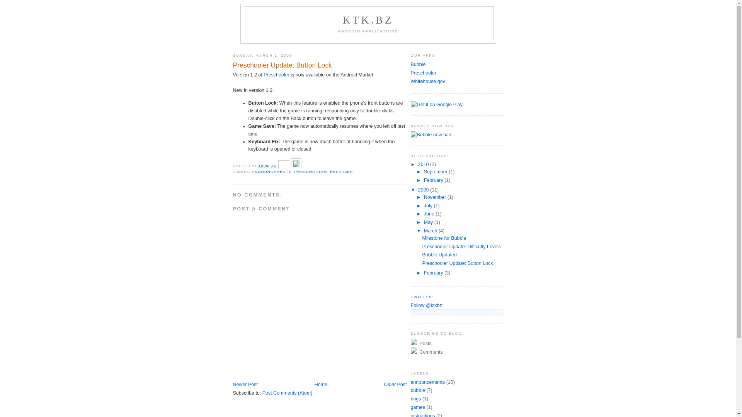  What do you see at coordinates (368, 20) in the screenshot?
I see `KTK.BZ` at bounding box center [368, 20].